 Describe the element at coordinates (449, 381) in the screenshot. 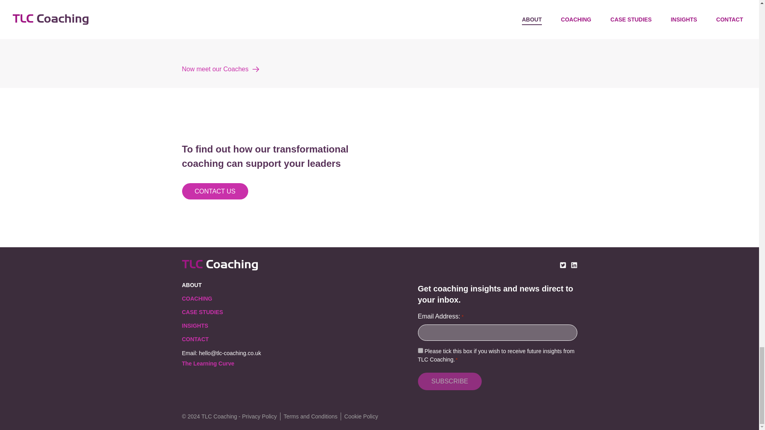

I see `Subscribe` at that location.